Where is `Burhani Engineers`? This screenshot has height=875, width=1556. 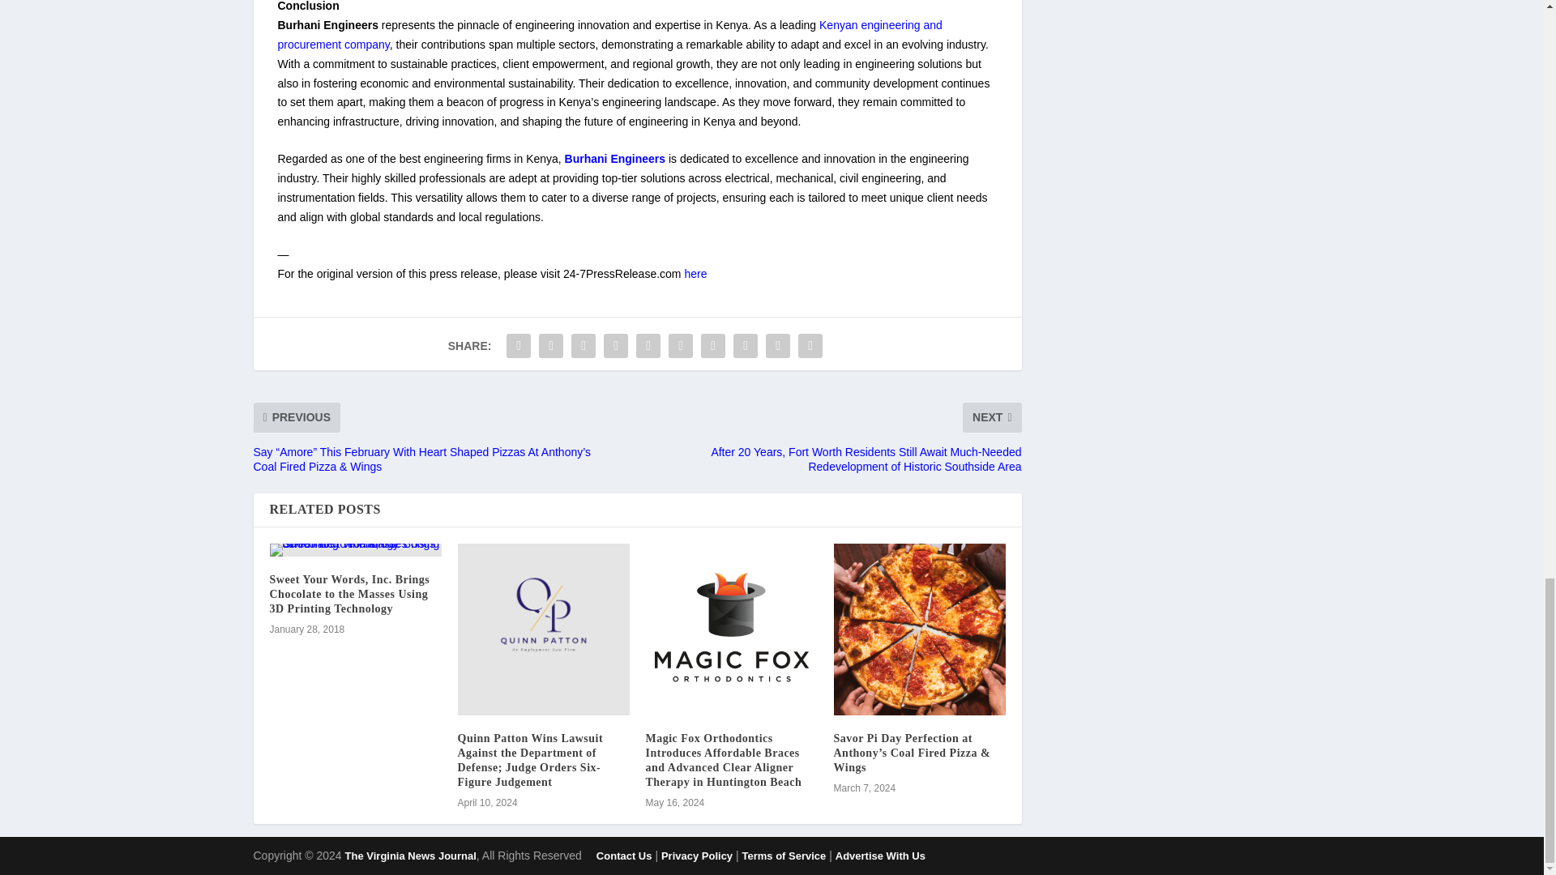 Burhani Engineers is located at coordinates (614, 159).